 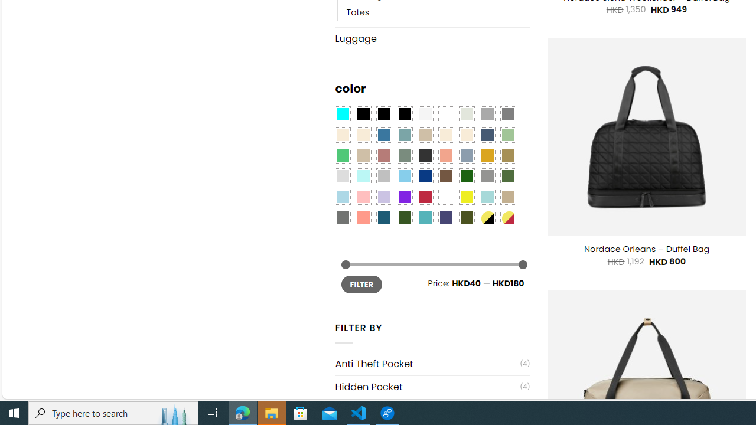 What do you see at coordinates (358, 12) in the screenshot?
I see `Totes` at bounding box center [358, 12].